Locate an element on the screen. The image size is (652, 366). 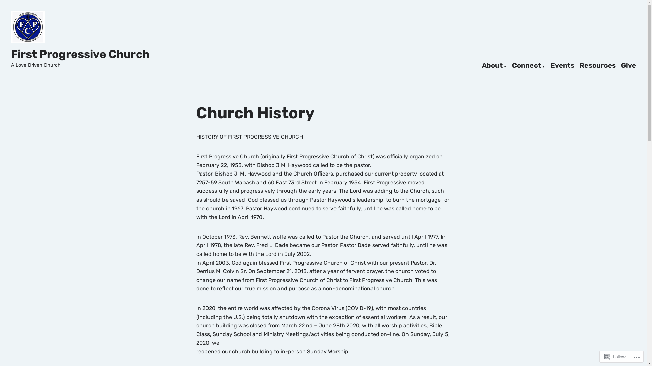
Connect is located at coordinates (528, 66).